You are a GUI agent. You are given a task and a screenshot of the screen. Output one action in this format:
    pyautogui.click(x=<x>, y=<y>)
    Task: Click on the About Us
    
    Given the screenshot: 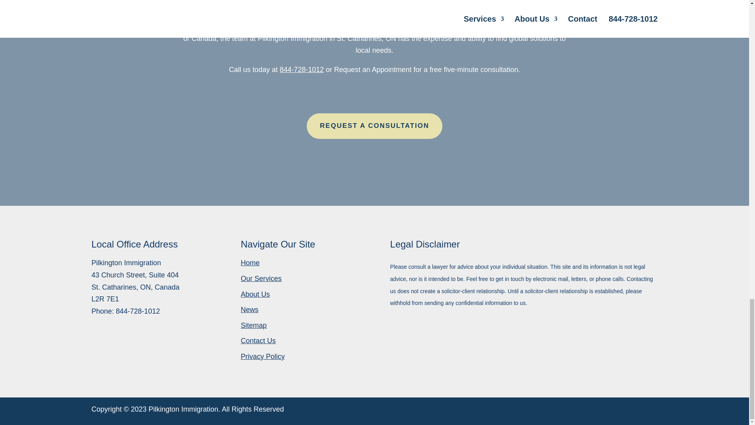 What is the action you would take?
    pyautogui.click(x=255, y=294)
    